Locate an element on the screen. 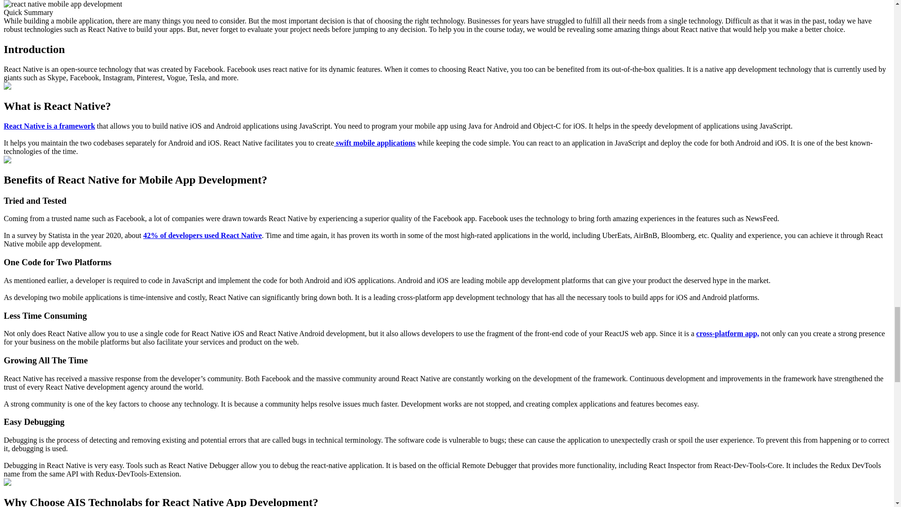  Why Choose Ais Technolabs is located at coordinates (47, 483).